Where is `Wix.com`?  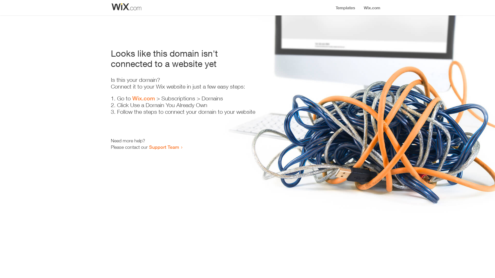 Wix.com is located at coordinates (144, 98).